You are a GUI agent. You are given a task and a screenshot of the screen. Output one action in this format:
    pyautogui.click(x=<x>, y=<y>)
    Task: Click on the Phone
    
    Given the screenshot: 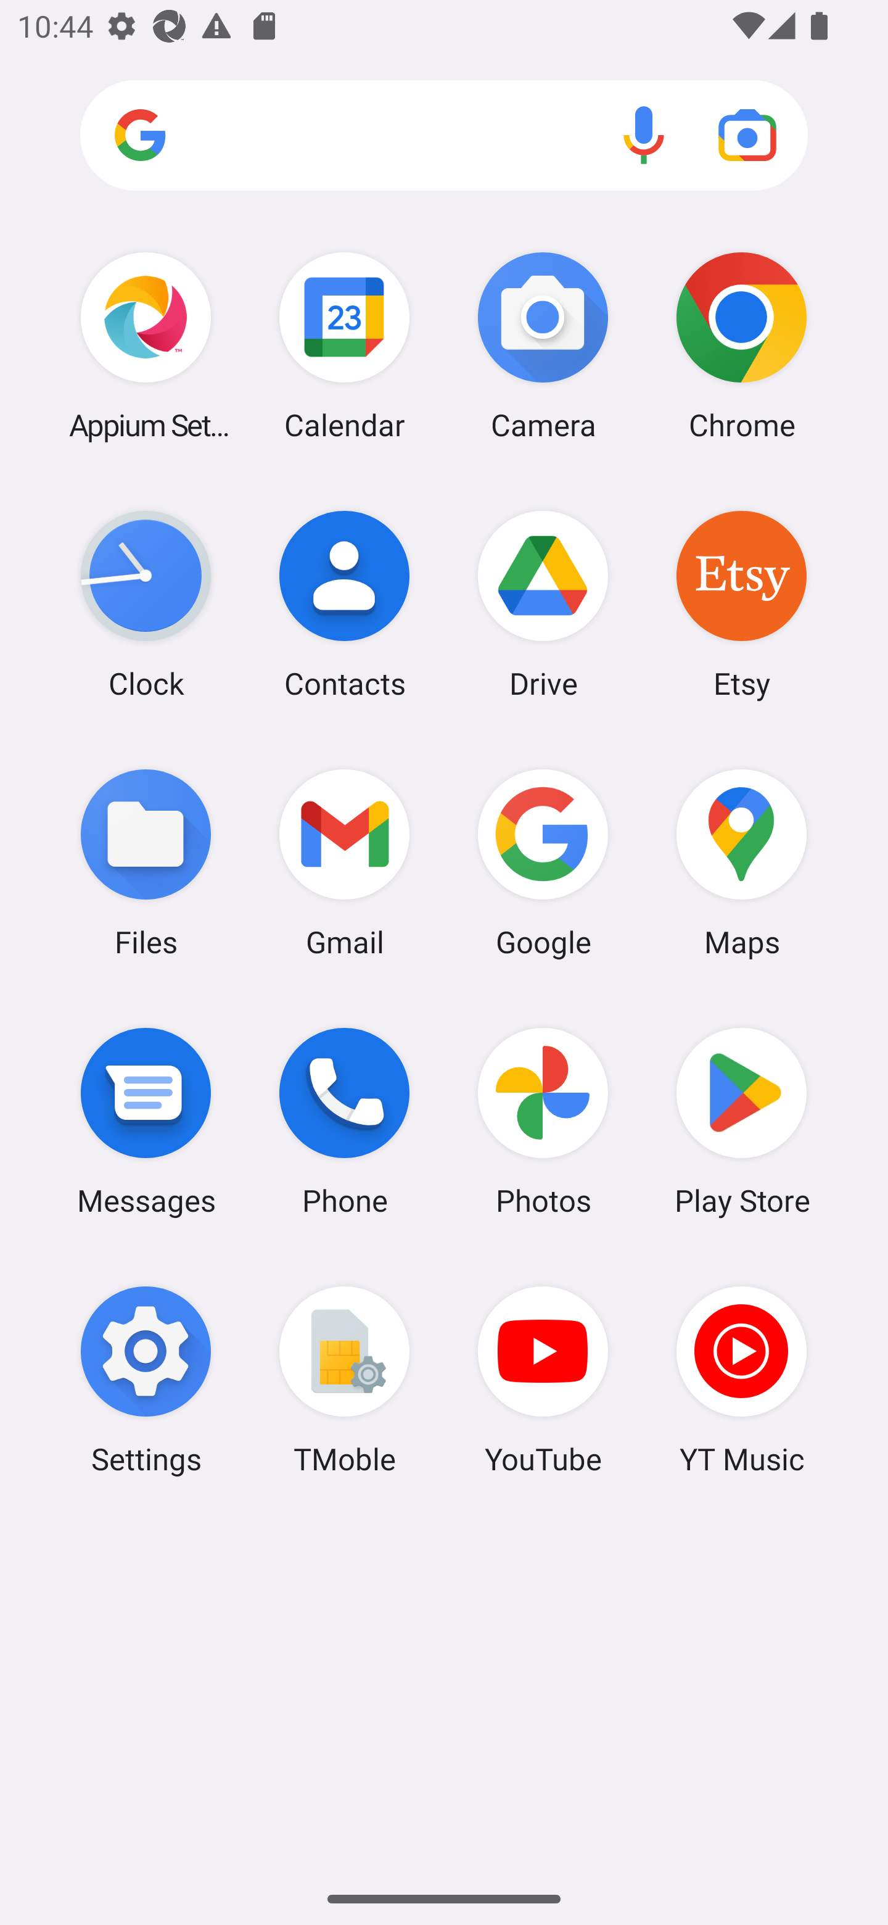 What is the action you would take?
    pyautogui.click(x=344, y=1121)
    